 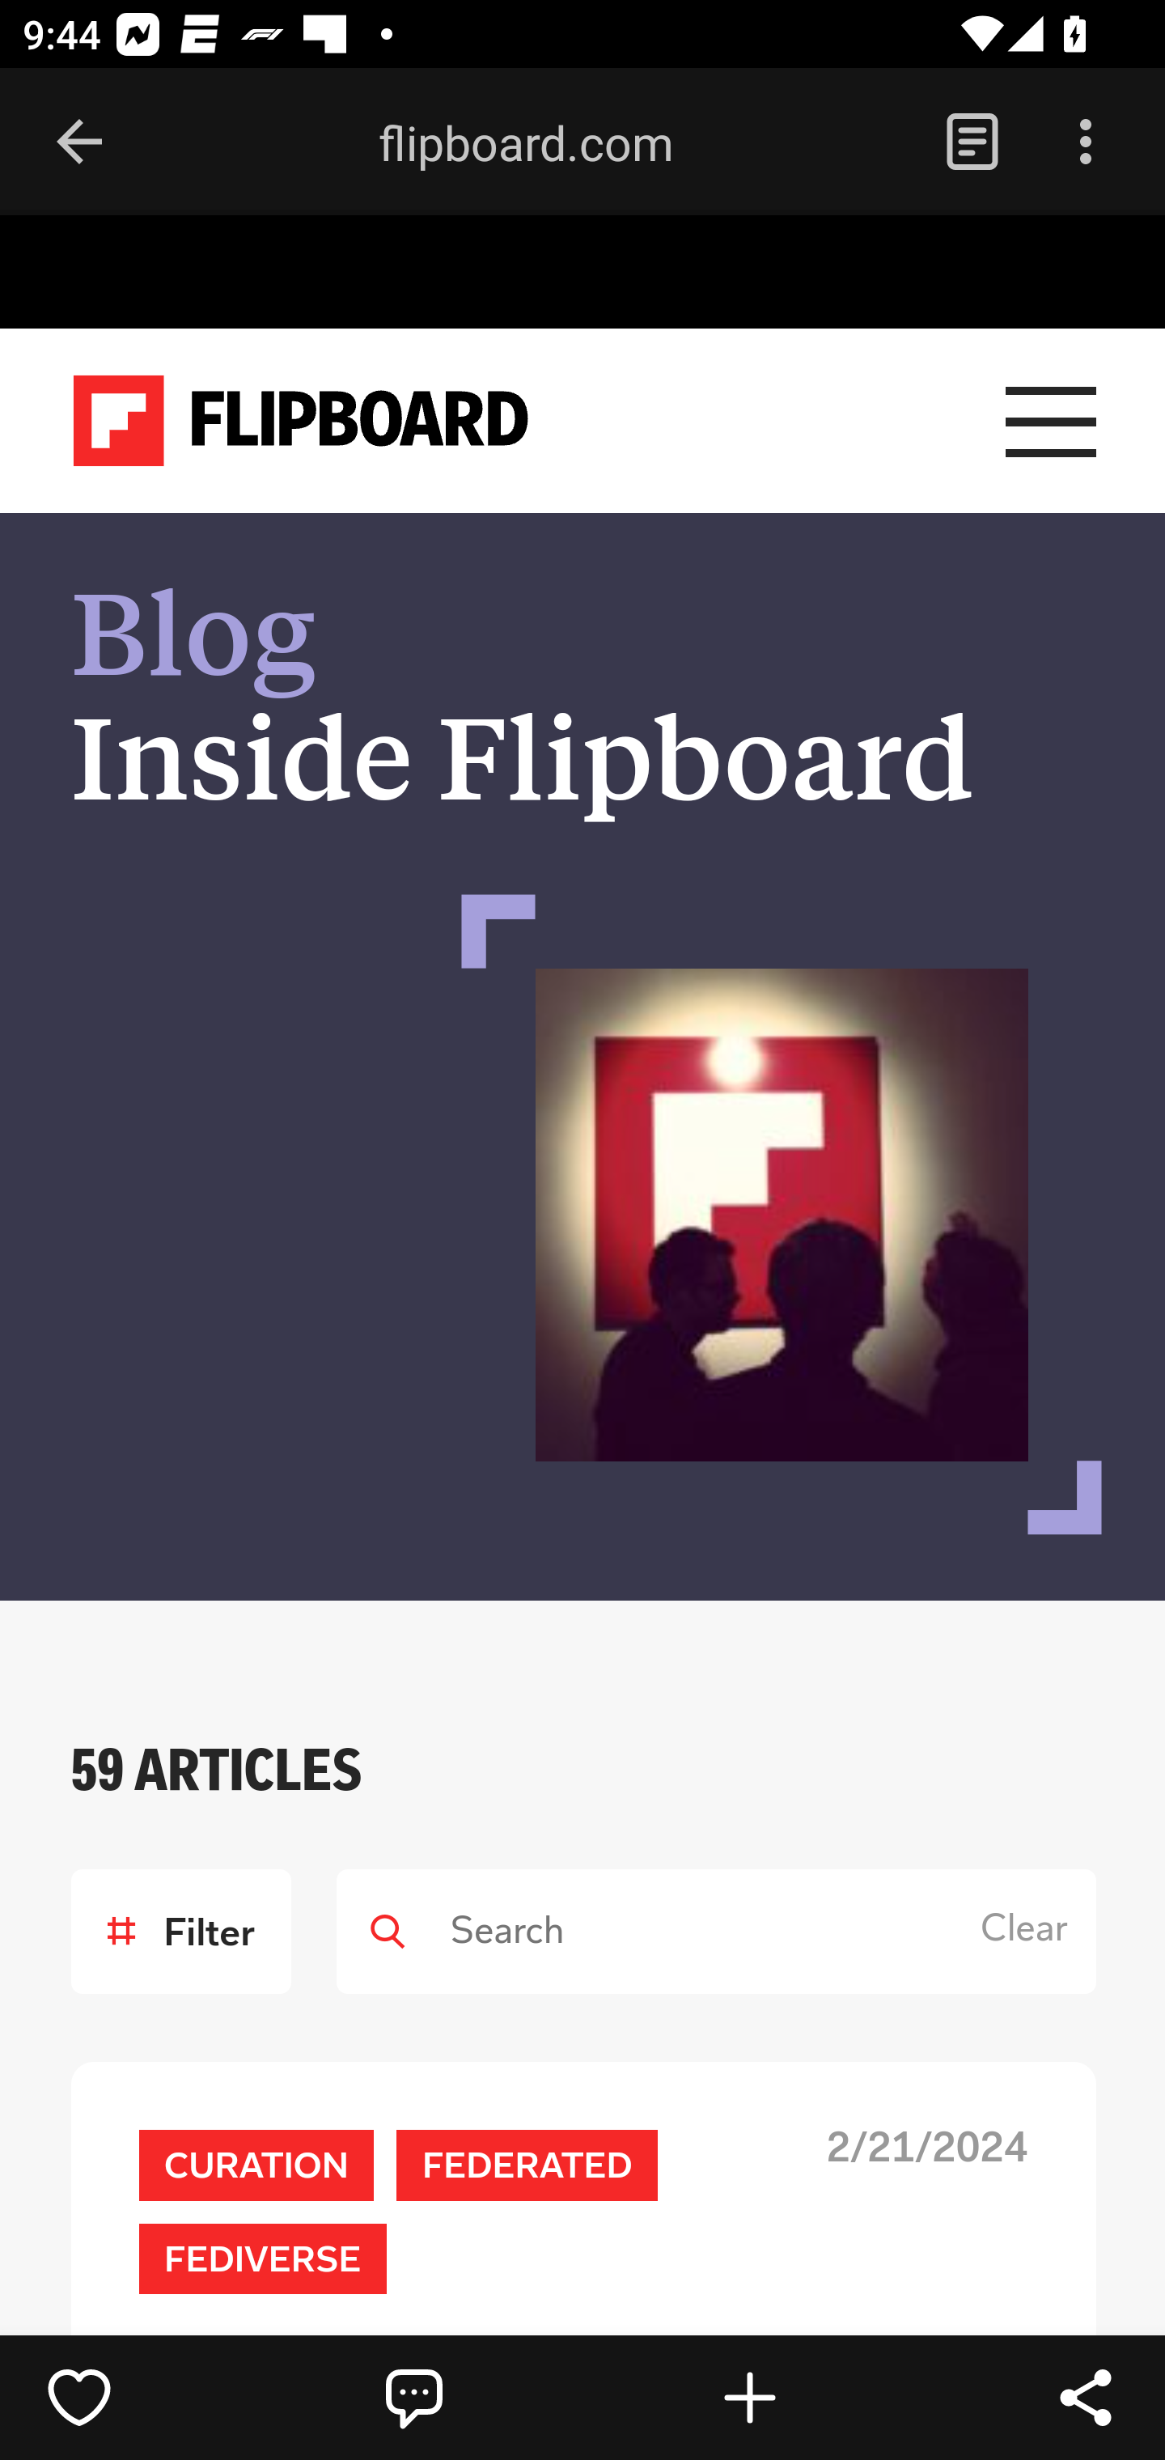 What do you see at coordinates (527, 2167) in the screenshot?
I see `FEDERATED` at bounding box center [527, 2167].